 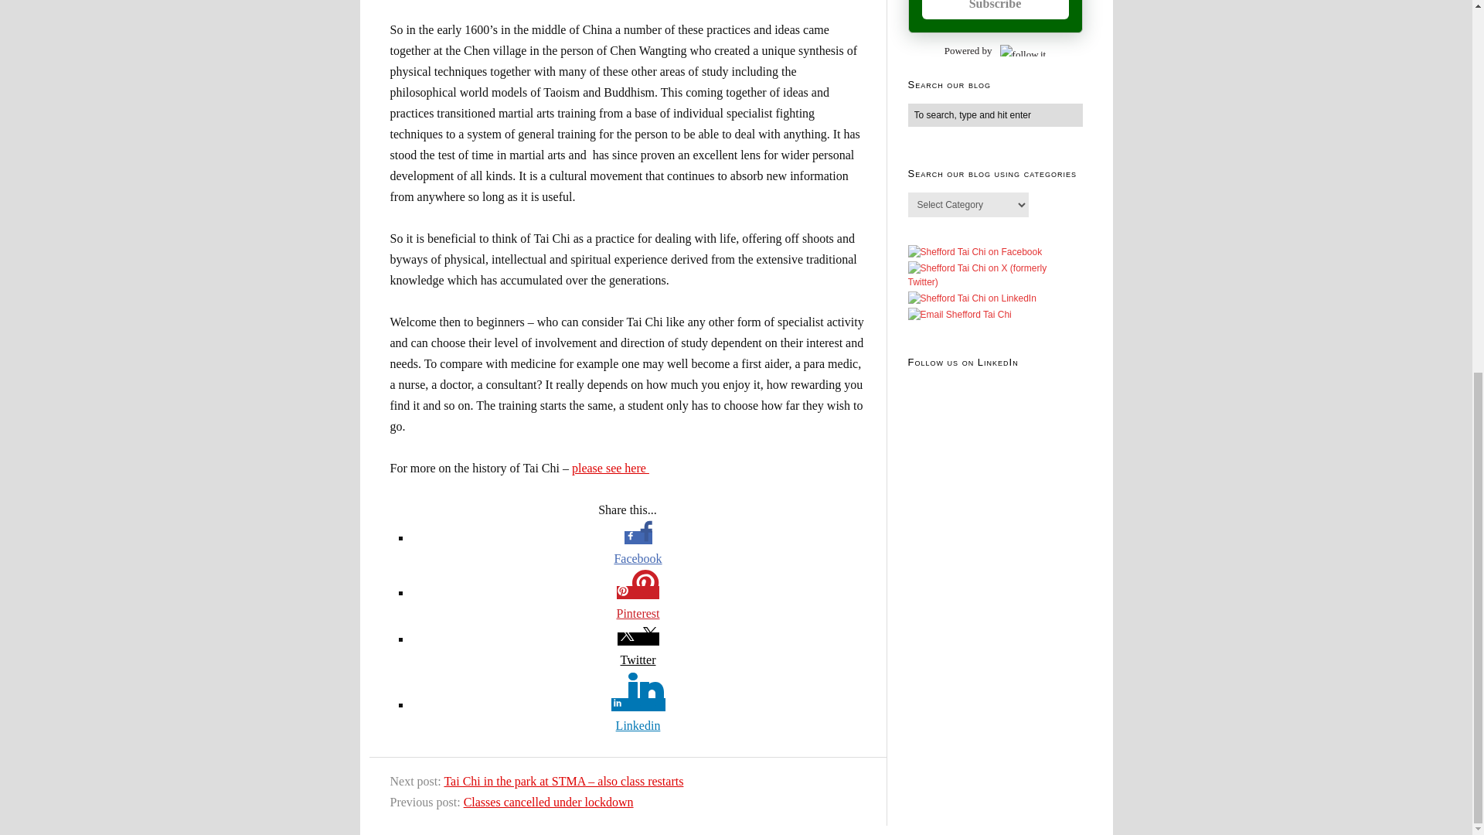 What do you see at coordinates (971, 298) in the screenshot?
I see `Shefford Tai Chi on LinkedIn` at bounding box center [971, 298].